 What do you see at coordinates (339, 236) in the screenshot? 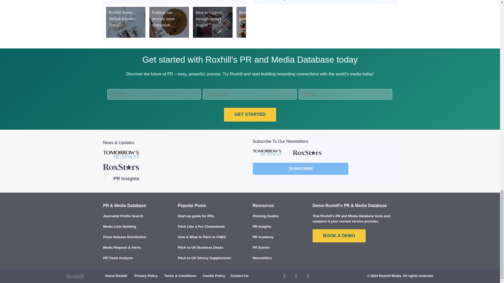
I see `BOOK A DEMO` at bounding box center [339, 236].